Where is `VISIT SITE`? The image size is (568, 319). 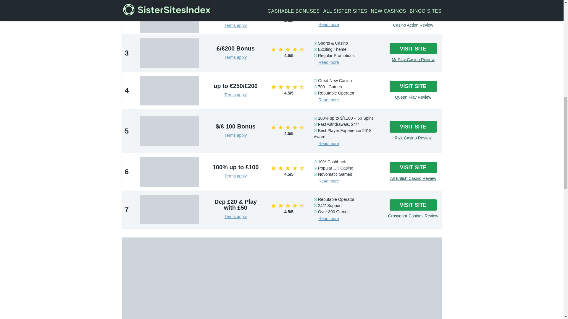 VISIT SITE is located at coordinates (413, 14).